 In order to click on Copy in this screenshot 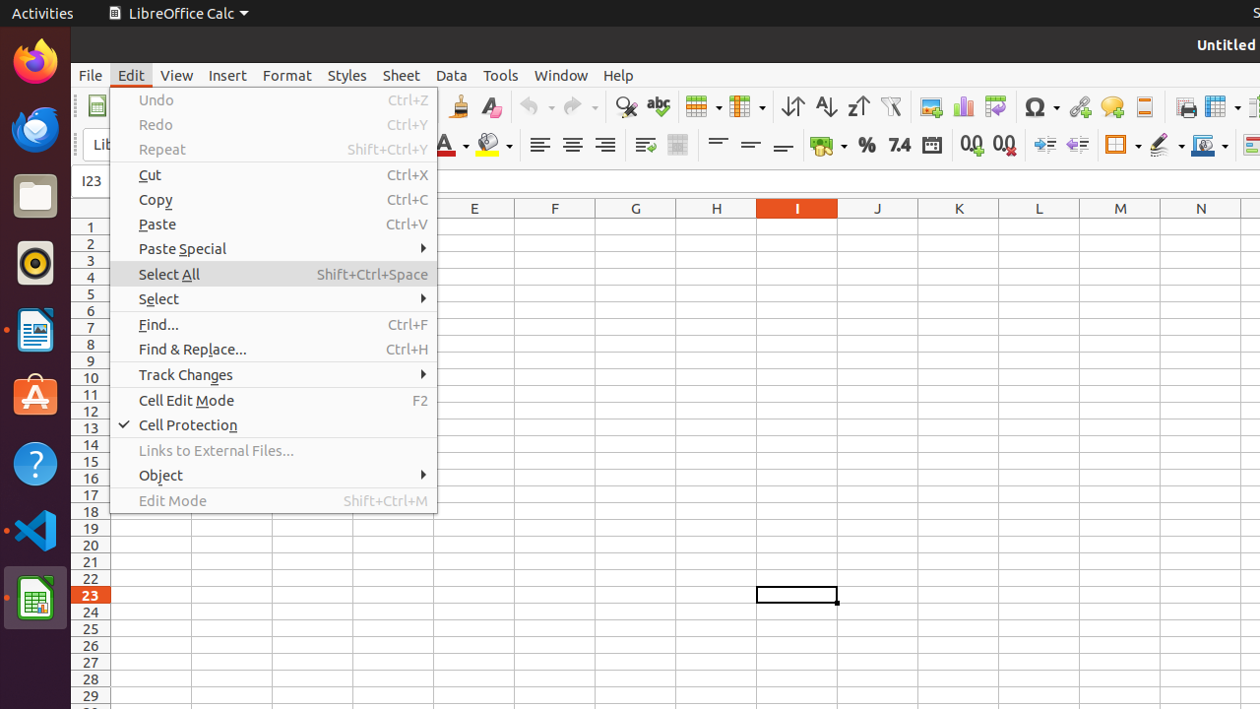, I will do `click(274, 199)`.